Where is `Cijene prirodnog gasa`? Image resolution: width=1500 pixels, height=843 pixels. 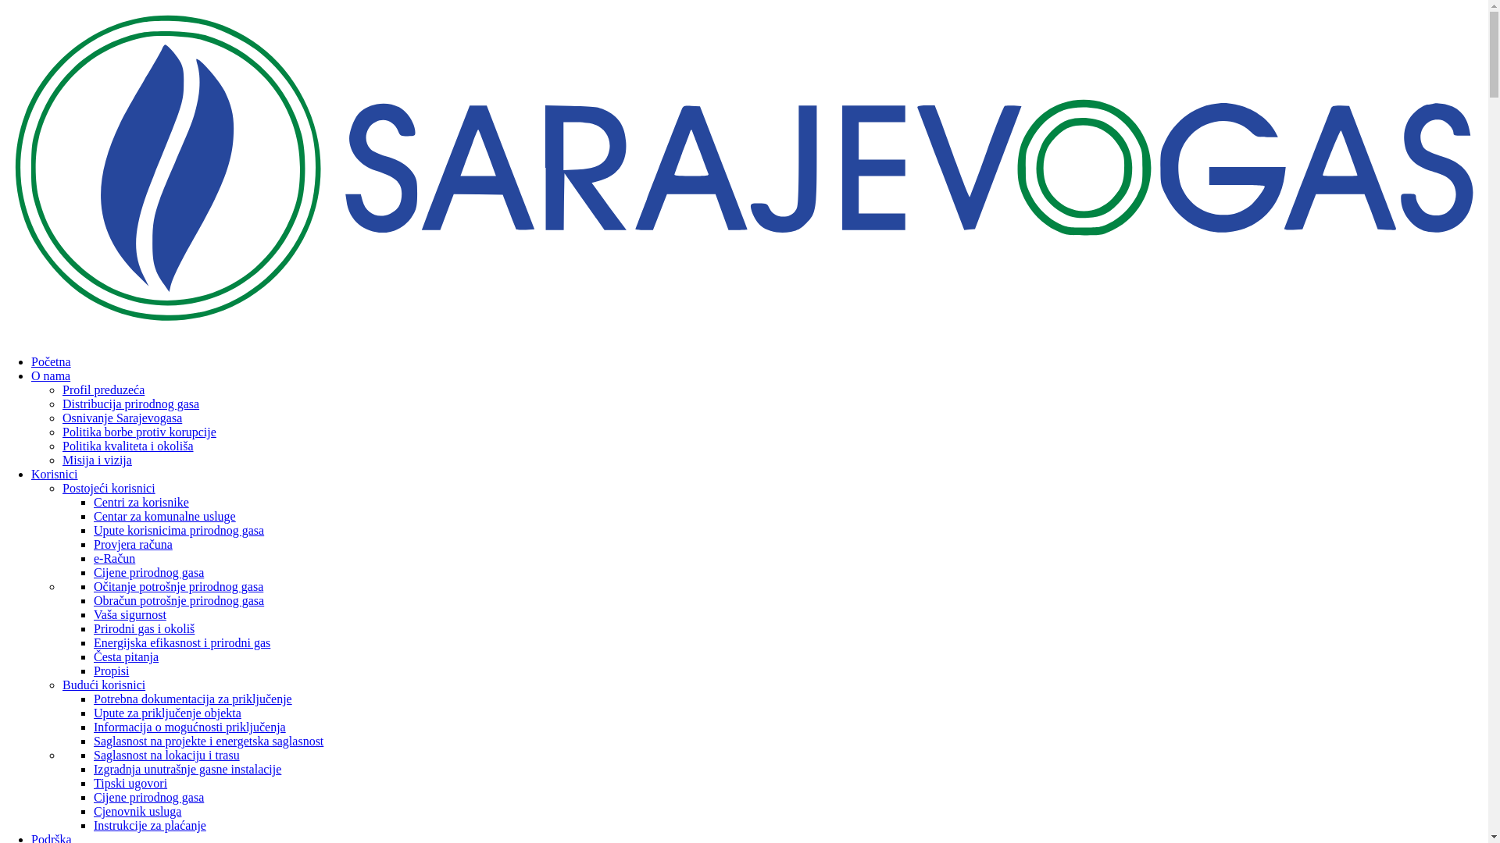
Cijene prirodnog gasa is located at coordinates (148, 798).